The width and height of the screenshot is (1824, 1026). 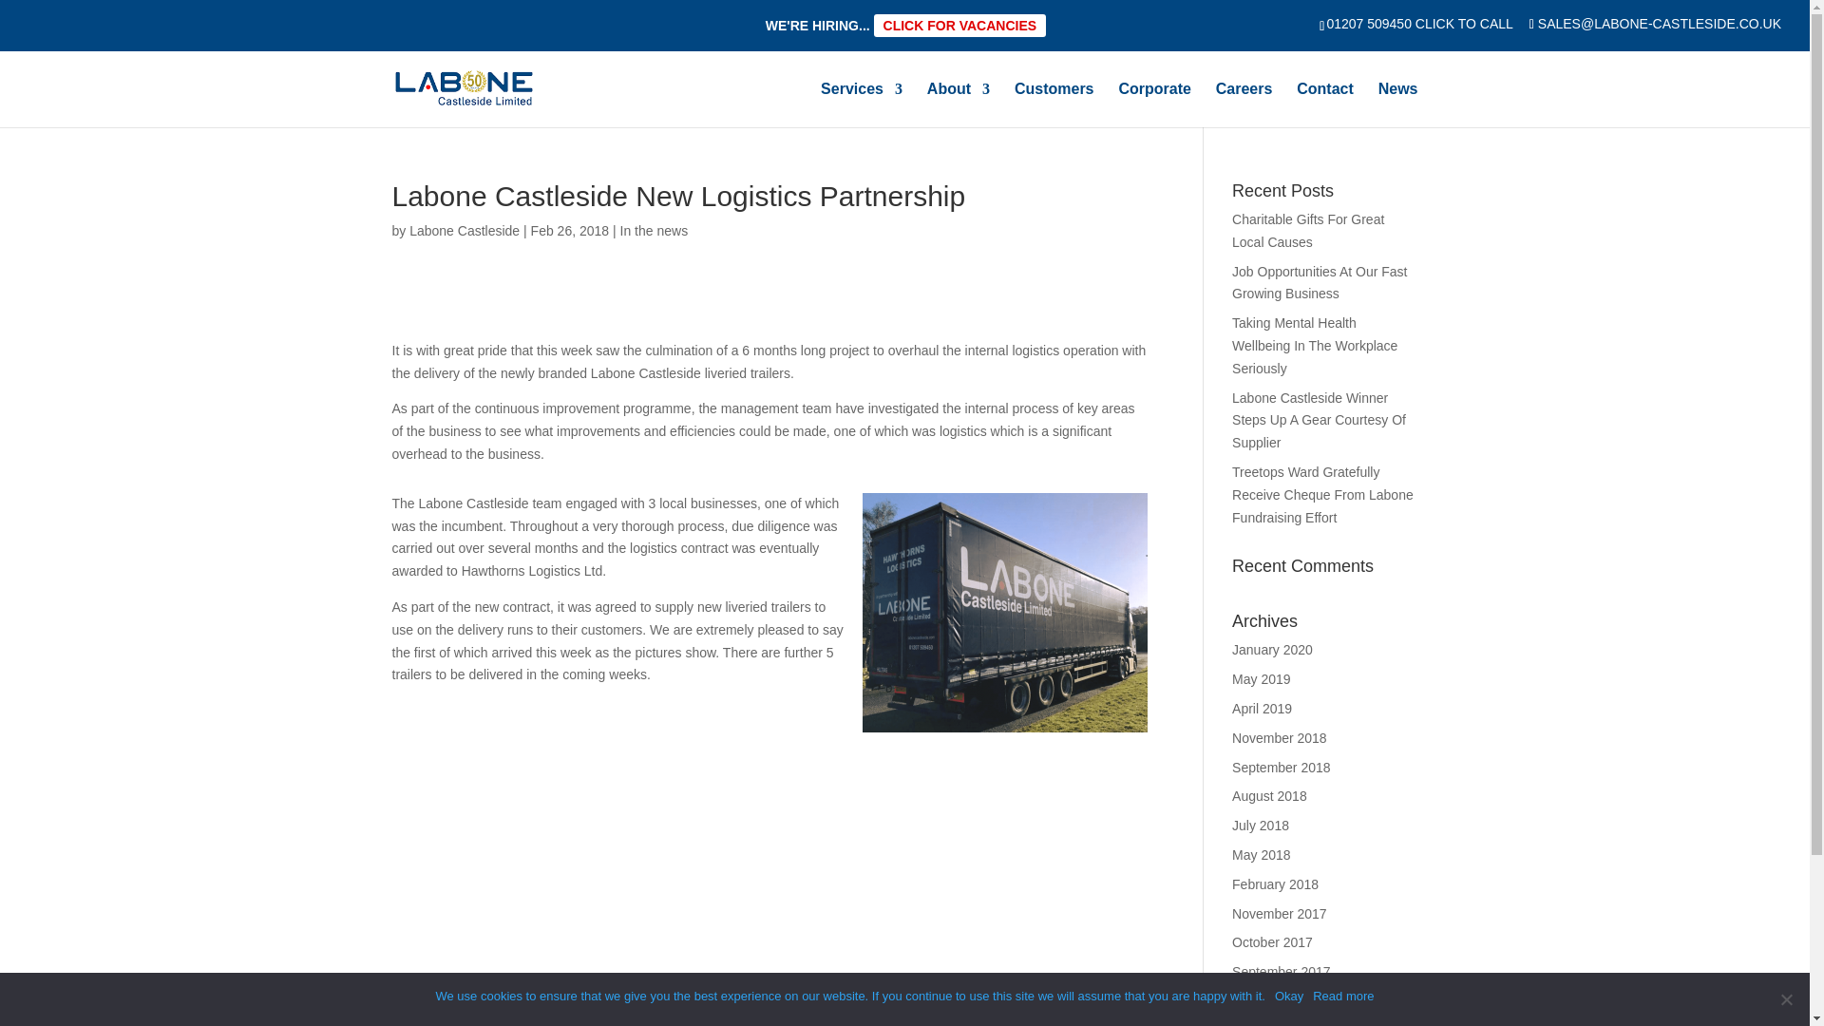 What do you see at coordinates (1315, 346) in the screenshot?
I see `Taking Mental Health Wellbeing In The Workplace Seriously` at bounding box center [1315, 346].